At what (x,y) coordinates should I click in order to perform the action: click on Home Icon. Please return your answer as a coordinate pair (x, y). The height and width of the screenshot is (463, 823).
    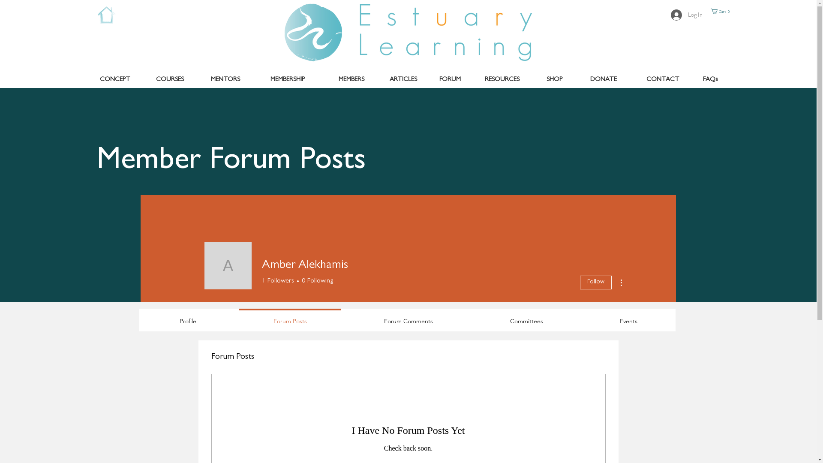
    Looking at the image, I should click on (106, 15).